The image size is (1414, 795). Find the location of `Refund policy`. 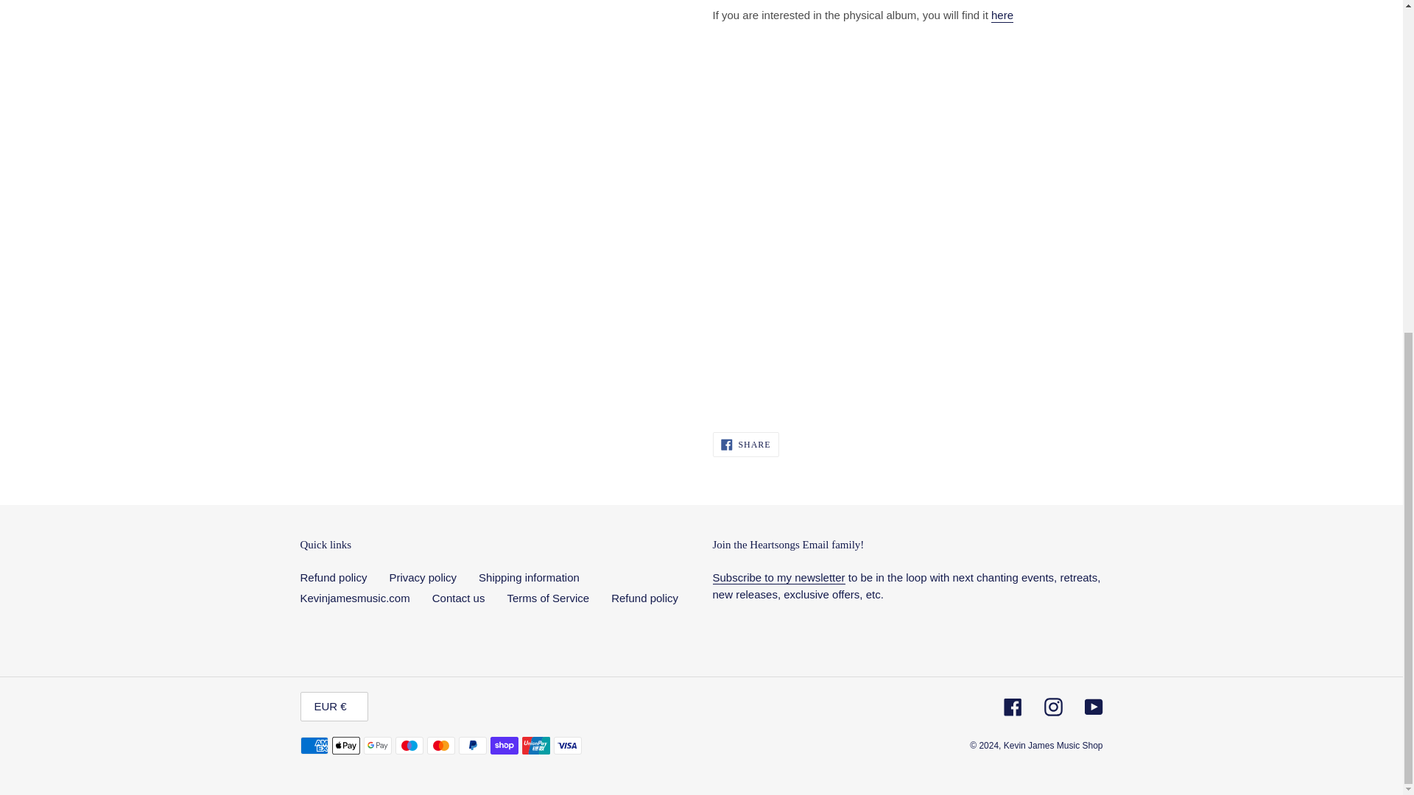

Refund policy is located at coordinates (334, 577).